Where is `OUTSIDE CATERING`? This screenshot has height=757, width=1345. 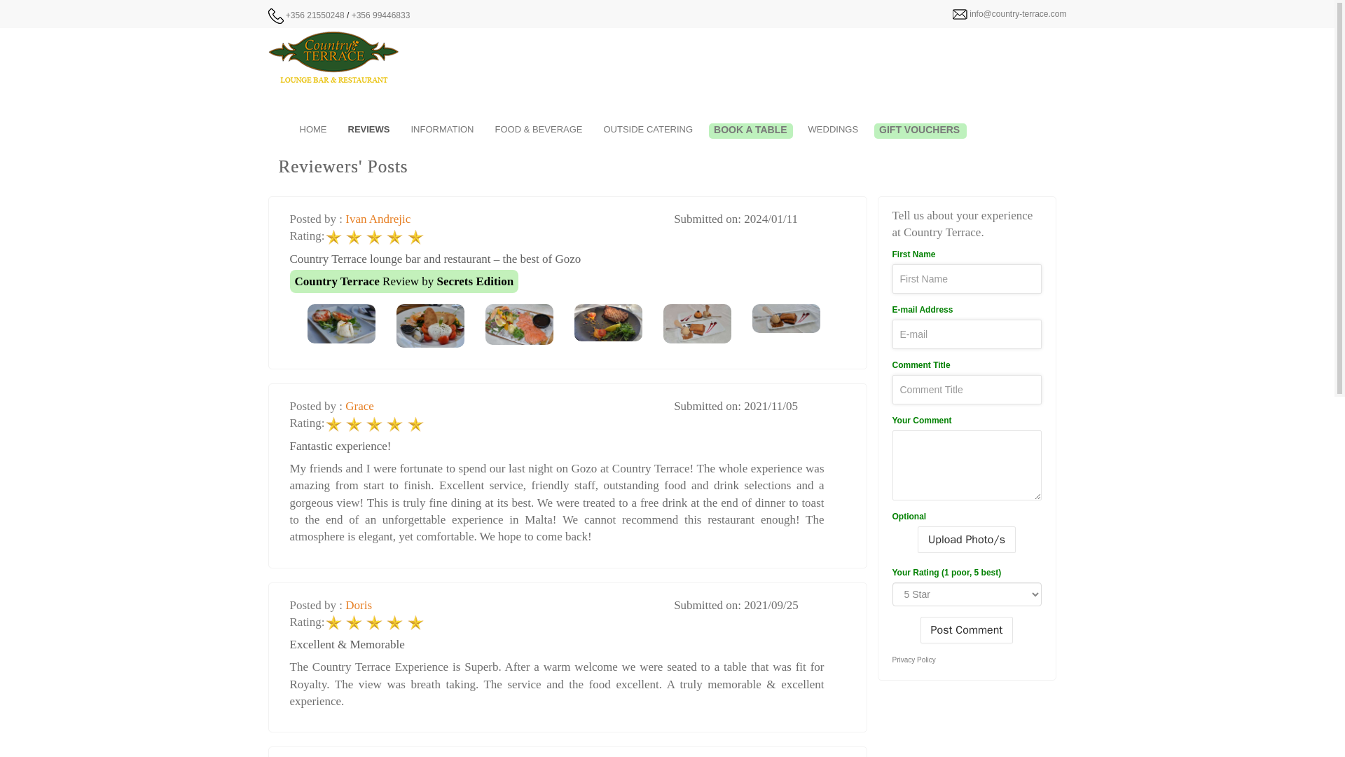
OUTSIDE CATERING is located at coordinates (648, 130).